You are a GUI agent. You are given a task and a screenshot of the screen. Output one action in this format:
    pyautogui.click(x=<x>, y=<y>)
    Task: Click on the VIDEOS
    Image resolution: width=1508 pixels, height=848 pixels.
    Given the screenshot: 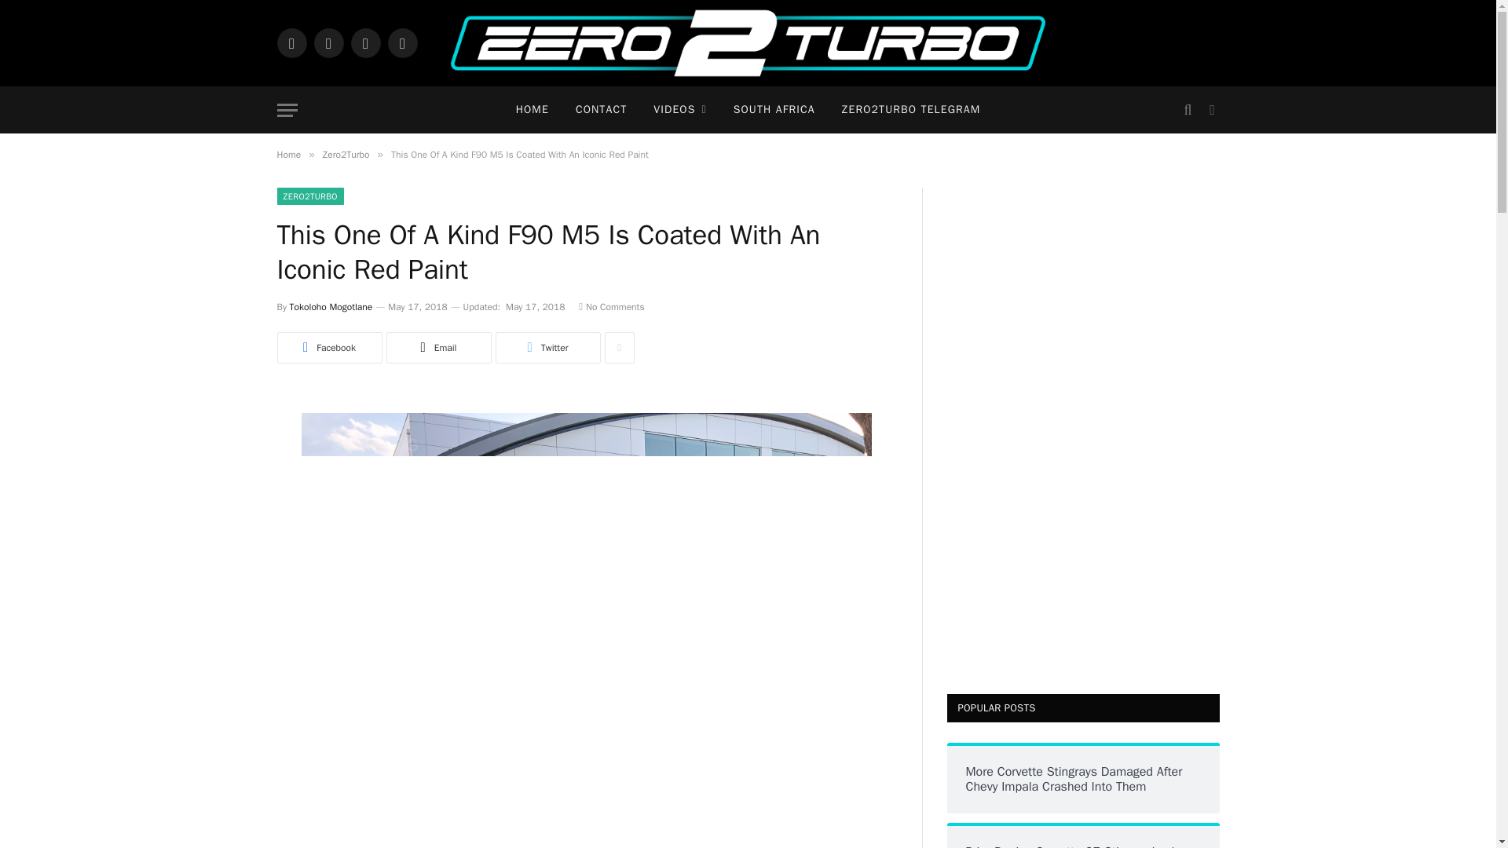 What is the action you would take?
    pyautogui.click(x=679, y=110)
    